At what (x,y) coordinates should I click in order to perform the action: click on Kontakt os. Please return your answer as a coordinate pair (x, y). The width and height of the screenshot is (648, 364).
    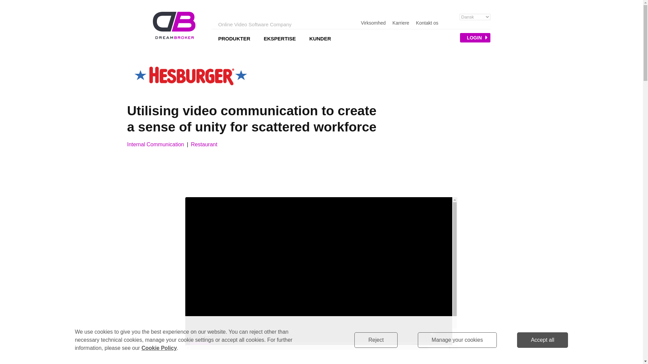
    Looking at the image, I should click on (427, 23).